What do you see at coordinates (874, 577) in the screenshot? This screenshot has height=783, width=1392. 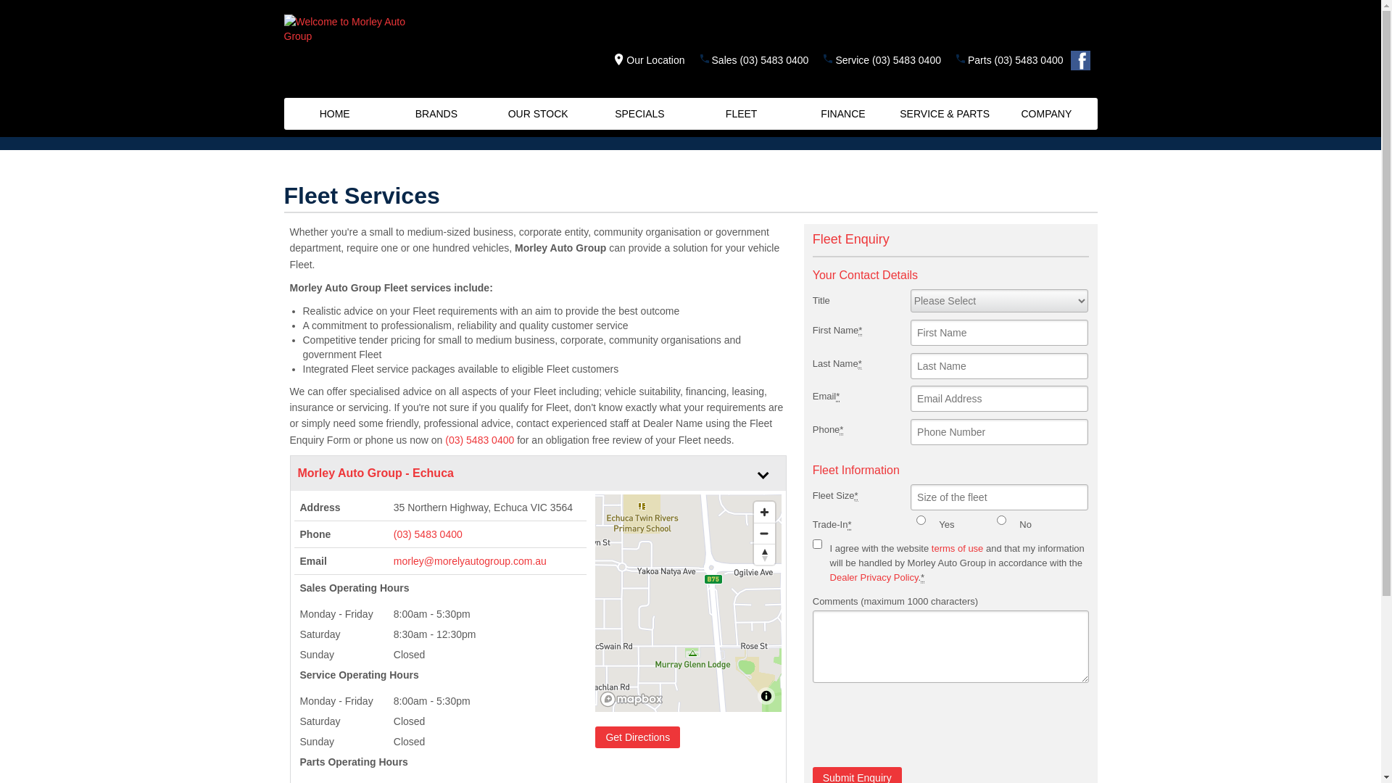 I see `Dealer Privacy Policy` at bounding box center [874, 577].